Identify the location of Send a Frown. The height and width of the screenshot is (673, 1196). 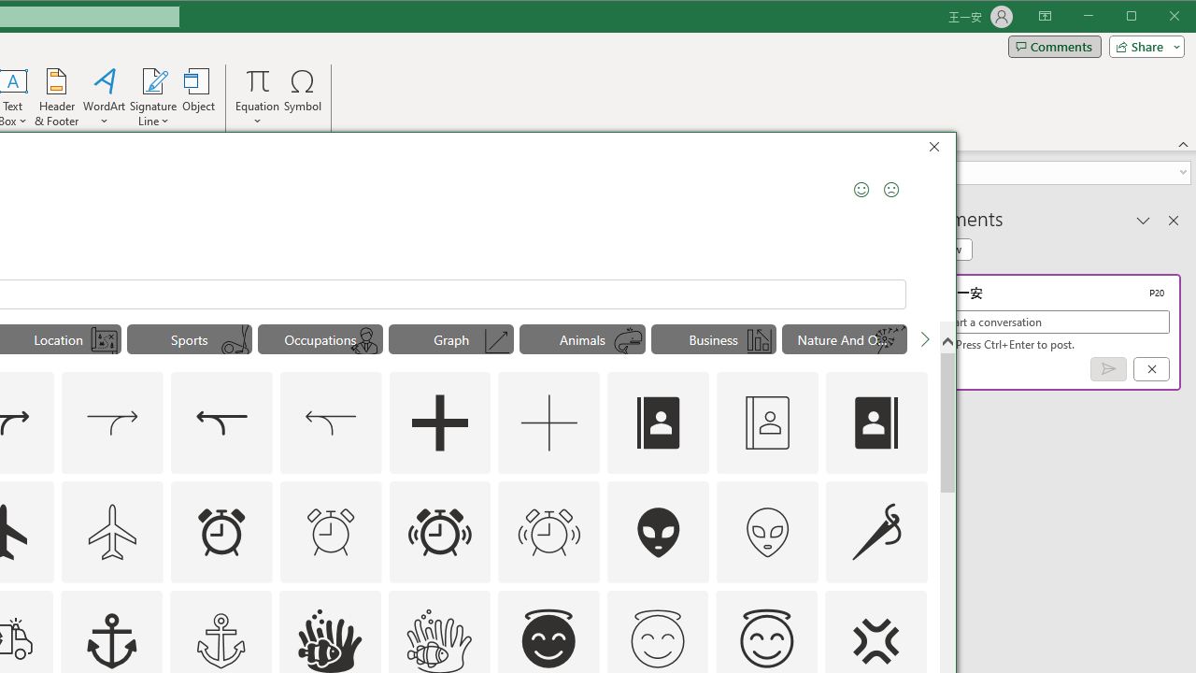
(891, 189).